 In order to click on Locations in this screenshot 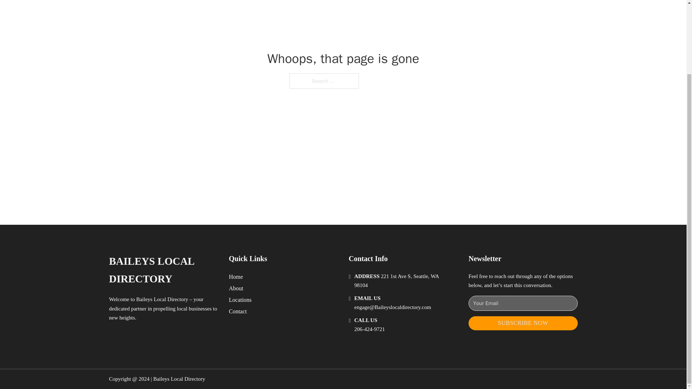, I will do `click(240, 300)`.